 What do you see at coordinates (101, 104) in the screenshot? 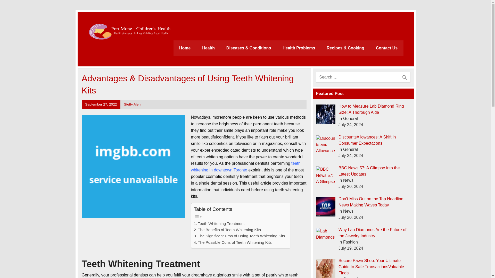
I see `September 27, 2022` at bounding box center [101, 104].